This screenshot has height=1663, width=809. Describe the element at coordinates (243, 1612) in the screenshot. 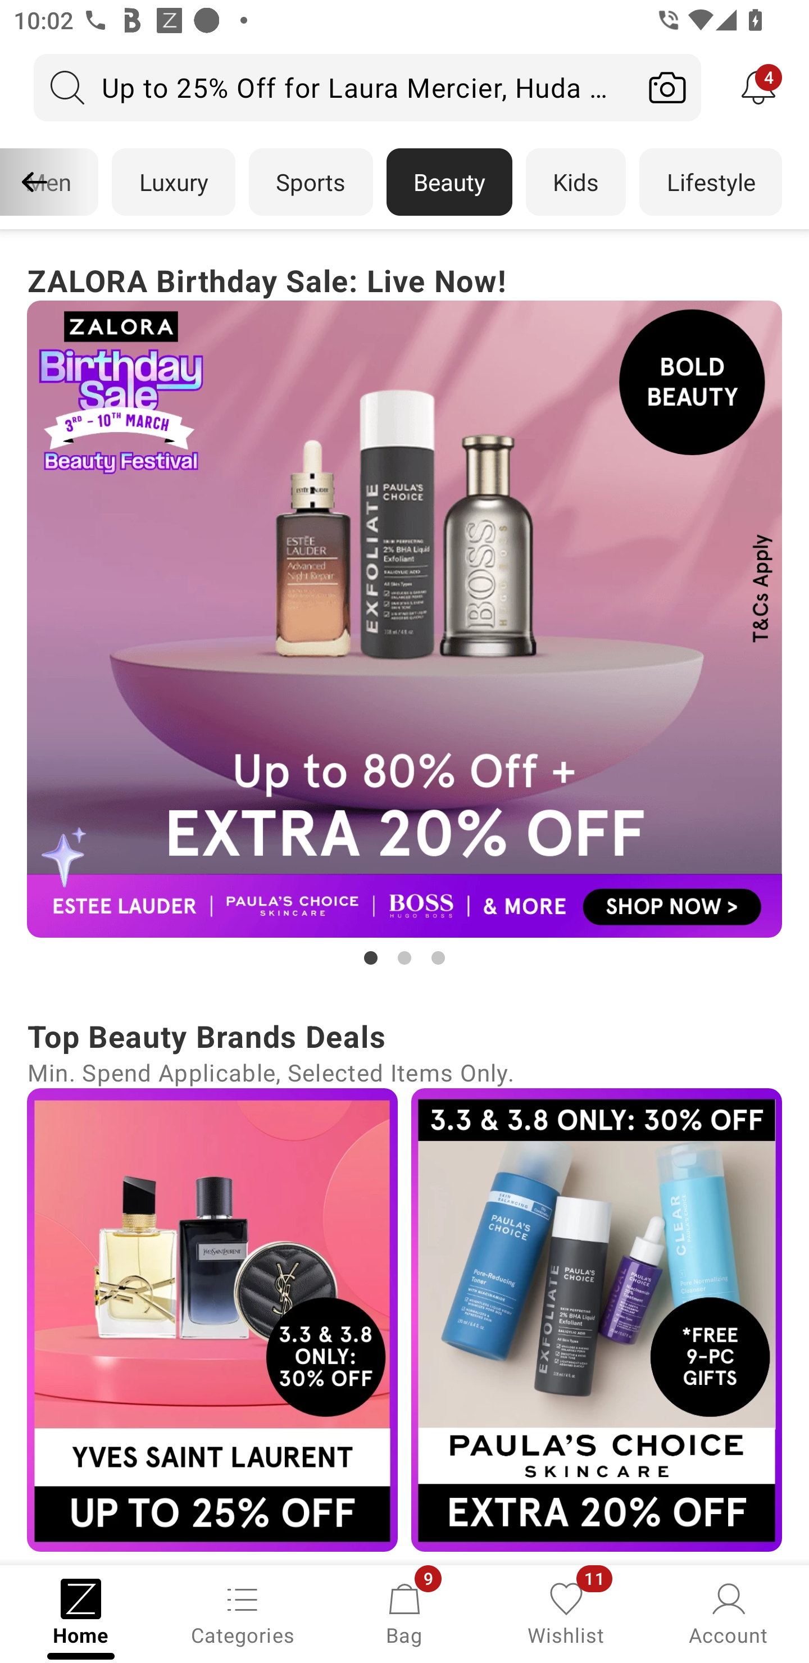

I see `Categories` at that location.